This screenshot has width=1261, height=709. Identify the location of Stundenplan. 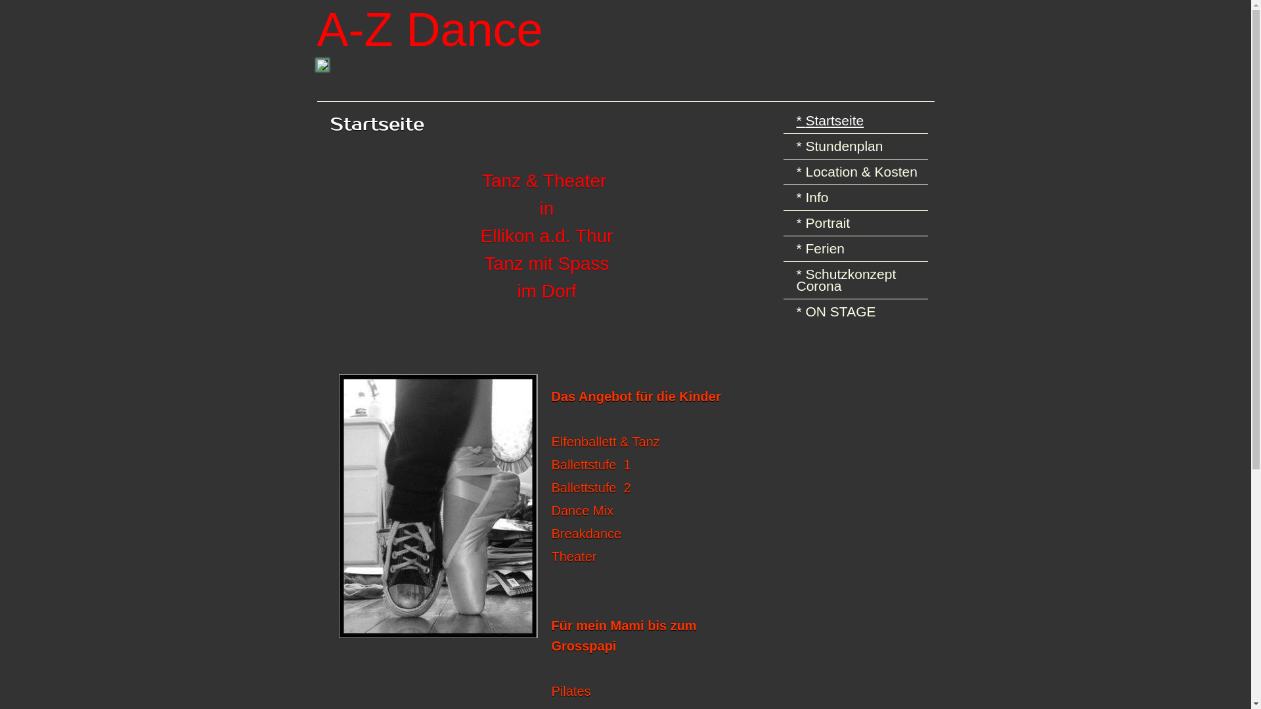
(858, 146).